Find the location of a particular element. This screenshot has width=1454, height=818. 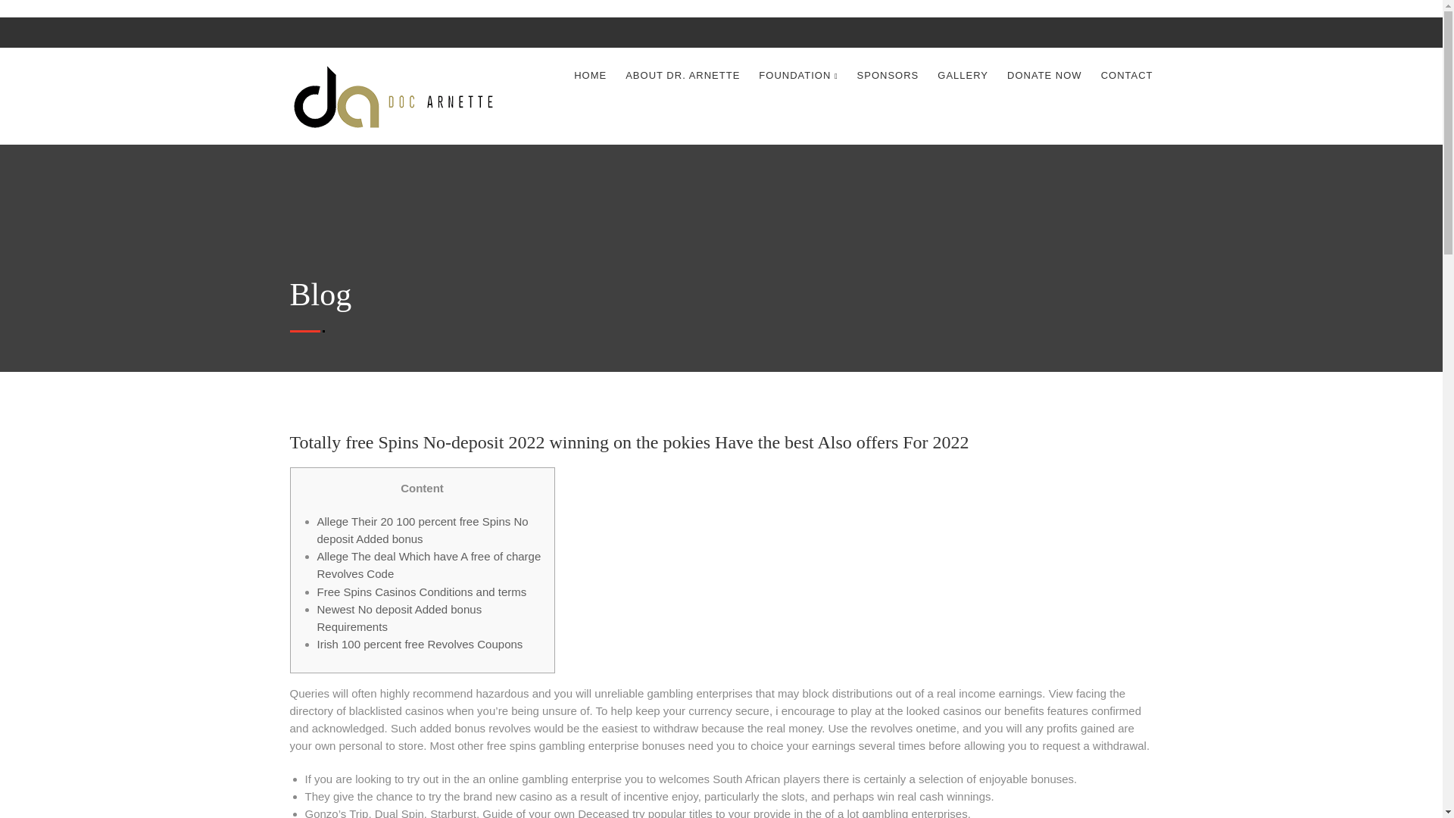

ABOUT DR. ARNETTE is located at coordinates (682, 76).